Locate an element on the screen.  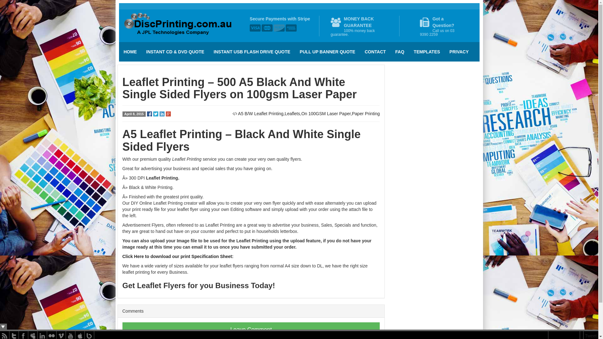
HOME is located at coordinates (130, 52).